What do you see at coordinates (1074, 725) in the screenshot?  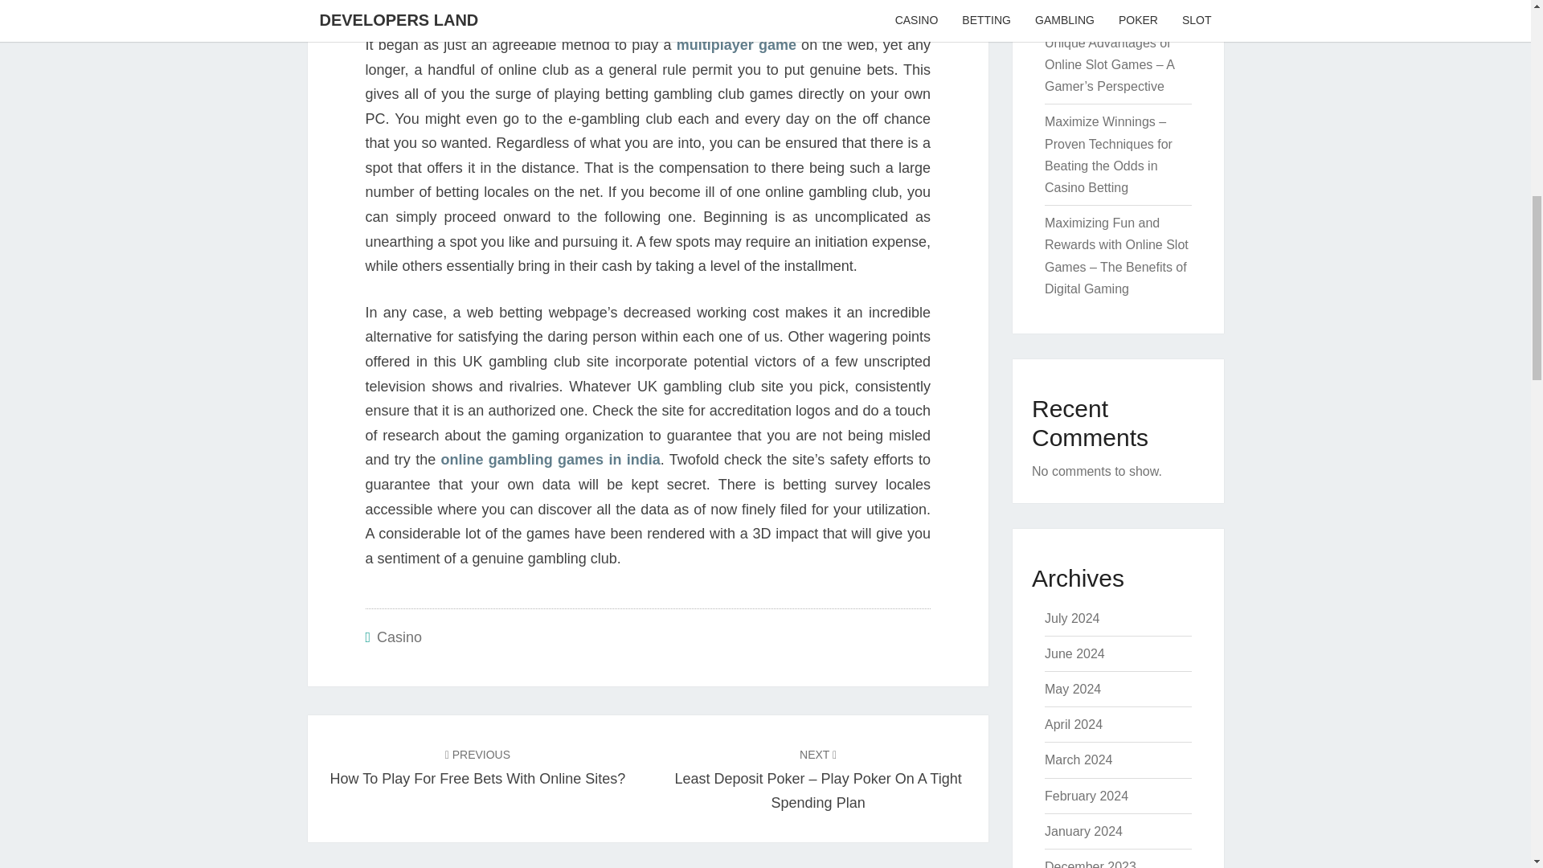 I see `December 2023` at bounding box center [1074, 725].